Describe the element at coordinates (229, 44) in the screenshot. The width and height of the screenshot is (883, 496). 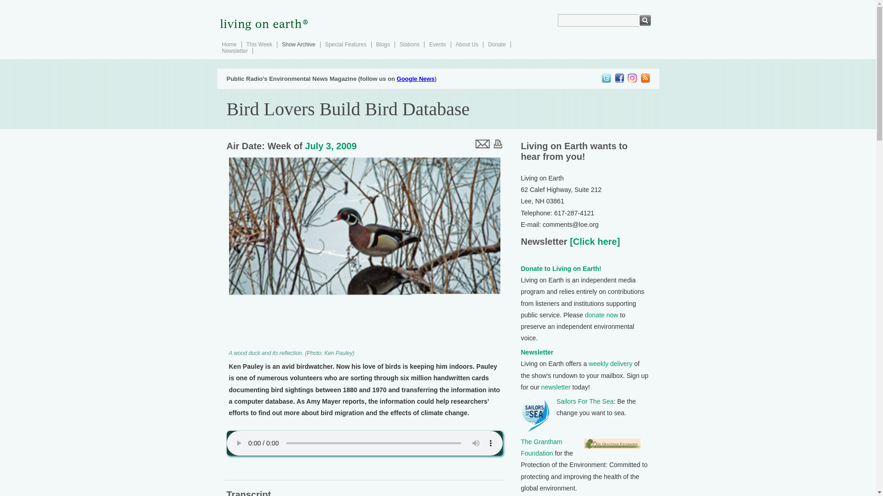
I see `Home` at that location.